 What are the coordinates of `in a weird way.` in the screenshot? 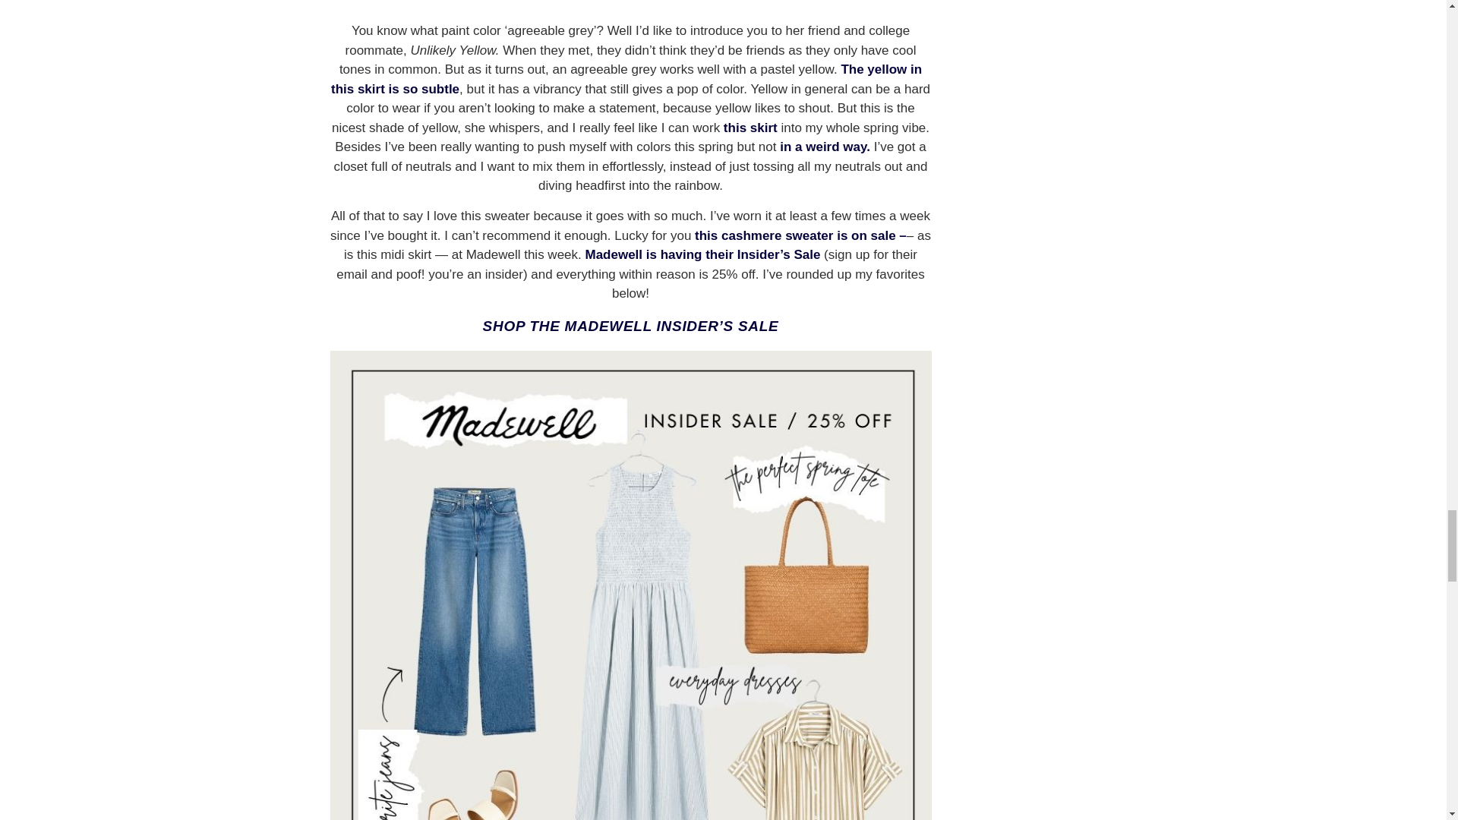 It's located at (825, 147).